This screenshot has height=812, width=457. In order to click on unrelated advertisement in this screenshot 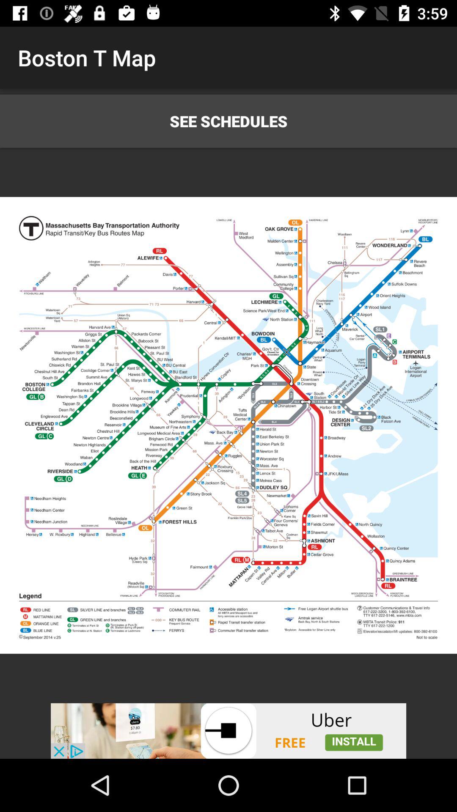, I will do `click(228, 731)`.